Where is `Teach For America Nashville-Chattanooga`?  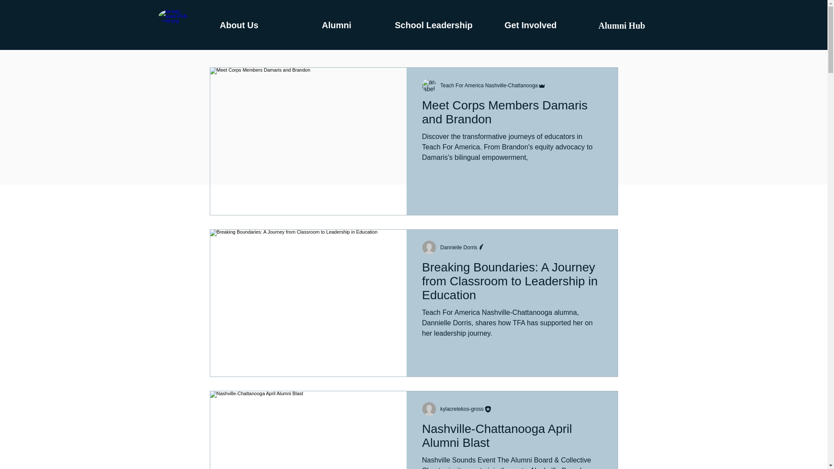
Teach For America Nashville-Chattanooga is located at coordinates (489, 86).